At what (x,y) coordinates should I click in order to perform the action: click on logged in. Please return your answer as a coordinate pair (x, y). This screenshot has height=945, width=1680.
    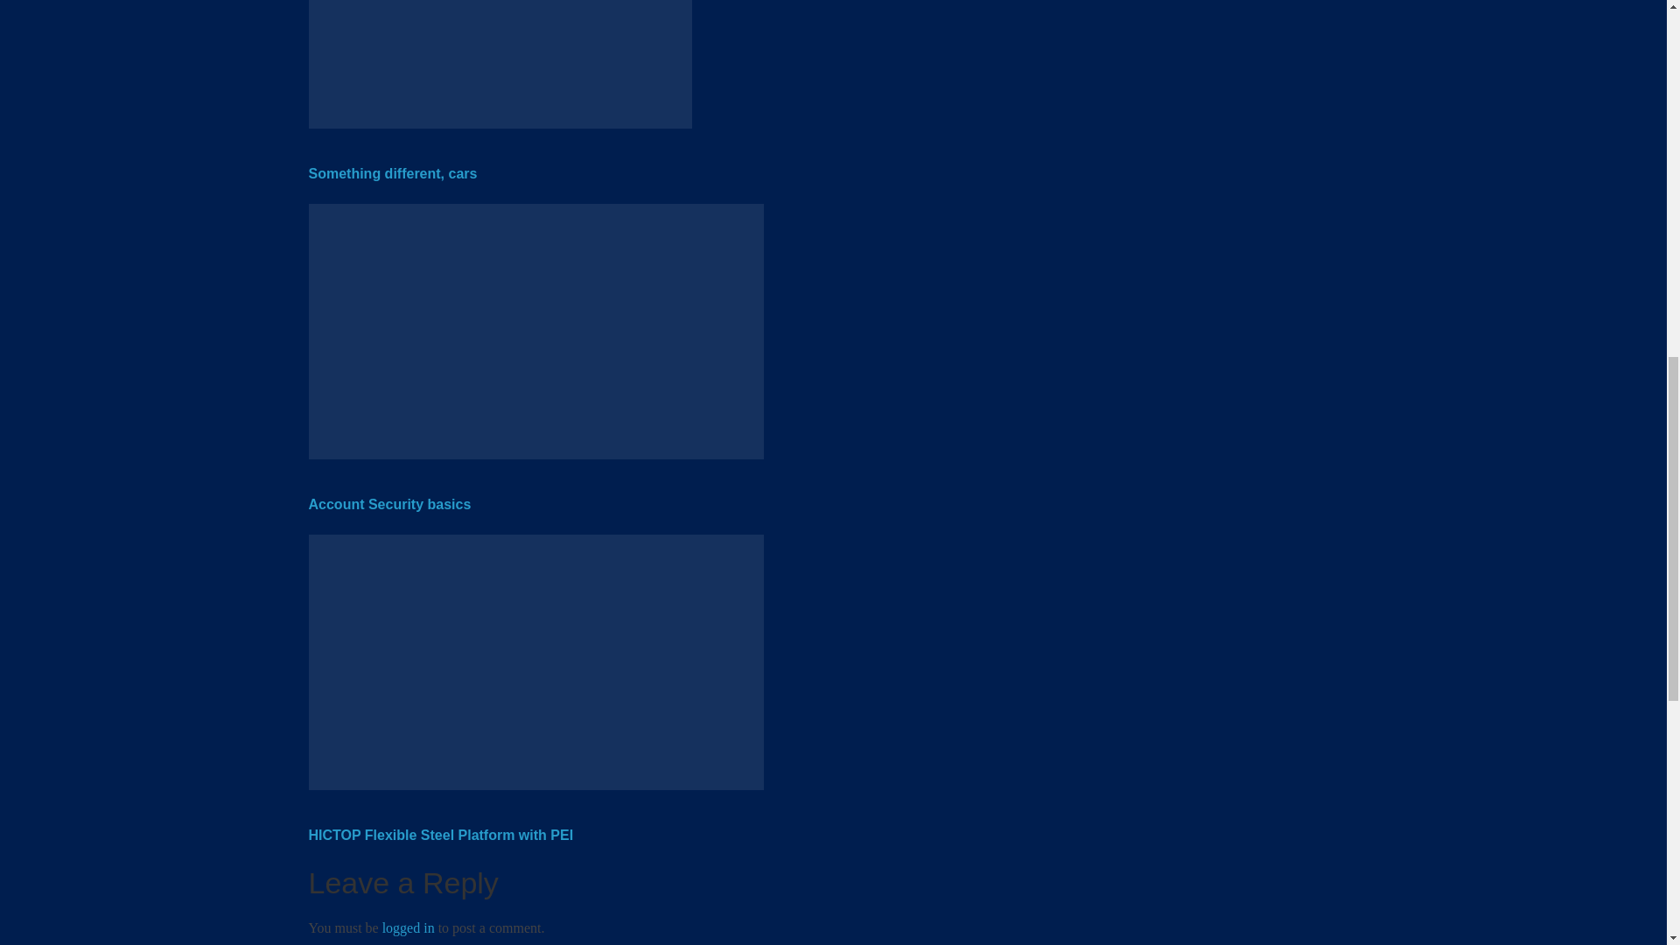
    Looking at the image, I should click on (409, 927).